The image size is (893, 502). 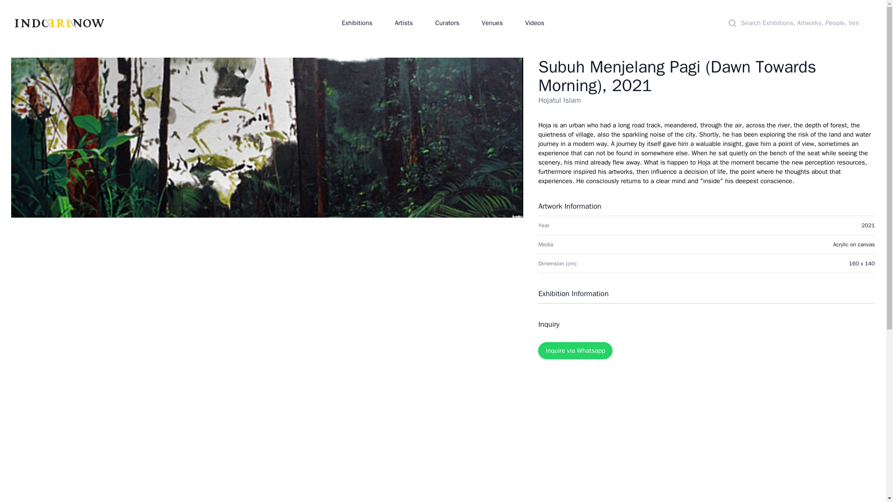 I want to click on Videos, so click(x=534, y=23).